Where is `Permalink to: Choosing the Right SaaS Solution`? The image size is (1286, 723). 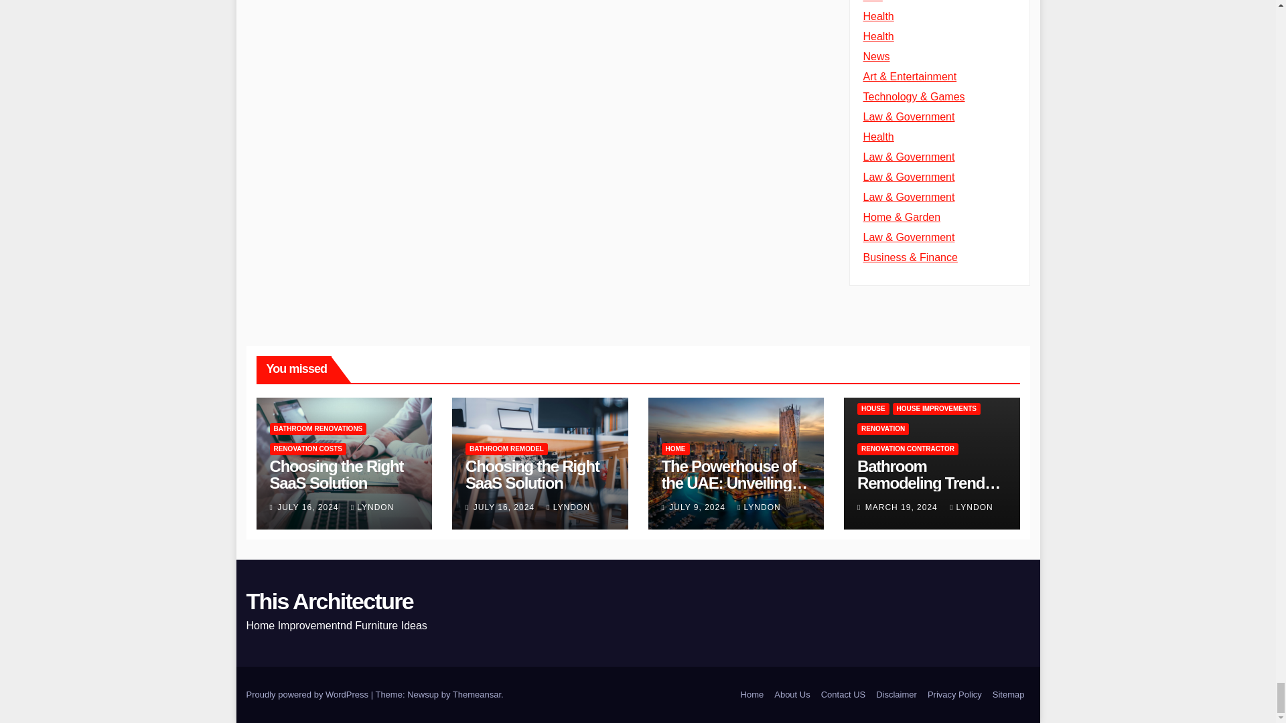 Permalink to: Choosing the Right SaaS Solution is located at coordinates (336, 474).